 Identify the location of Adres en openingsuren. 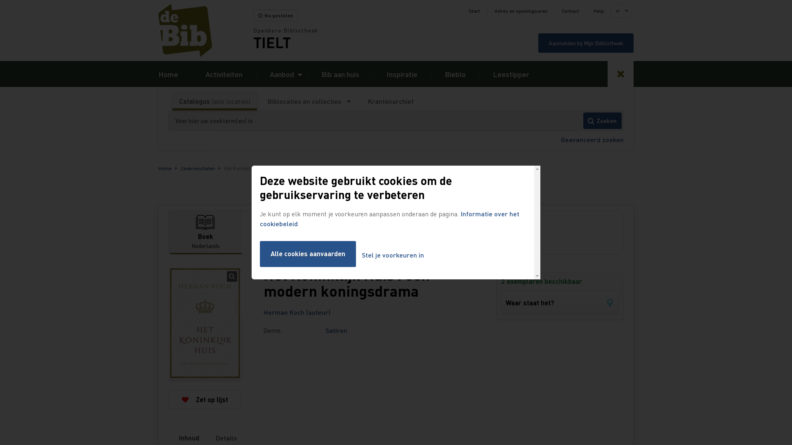
(521, 11).